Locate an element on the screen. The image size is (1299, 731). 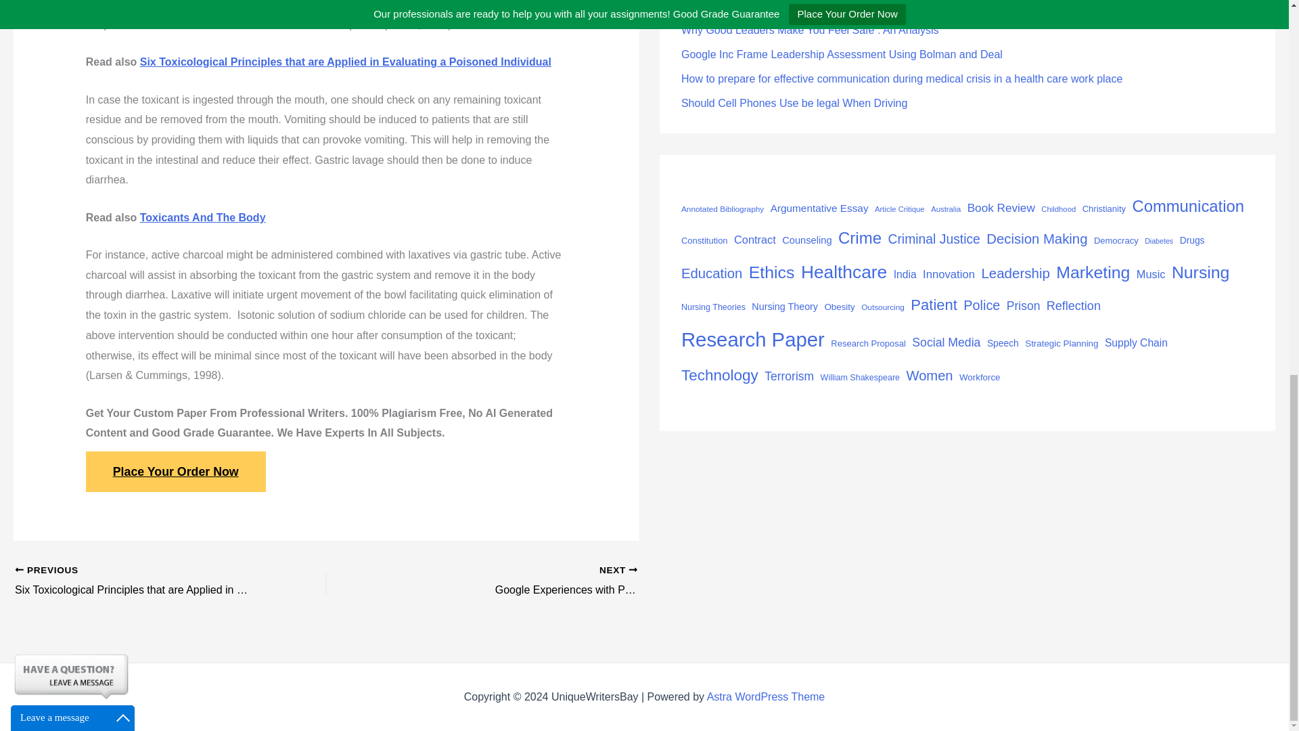
Book Review is located at coordinates (1001, 208).